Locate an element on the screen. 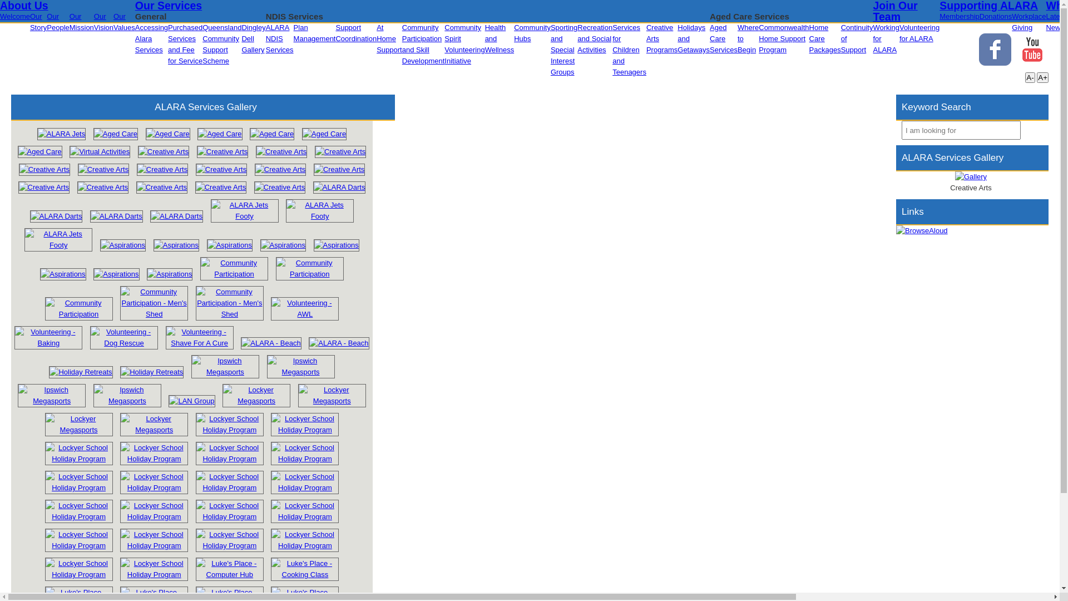  Aspirations is located at coordinates (176, 245).